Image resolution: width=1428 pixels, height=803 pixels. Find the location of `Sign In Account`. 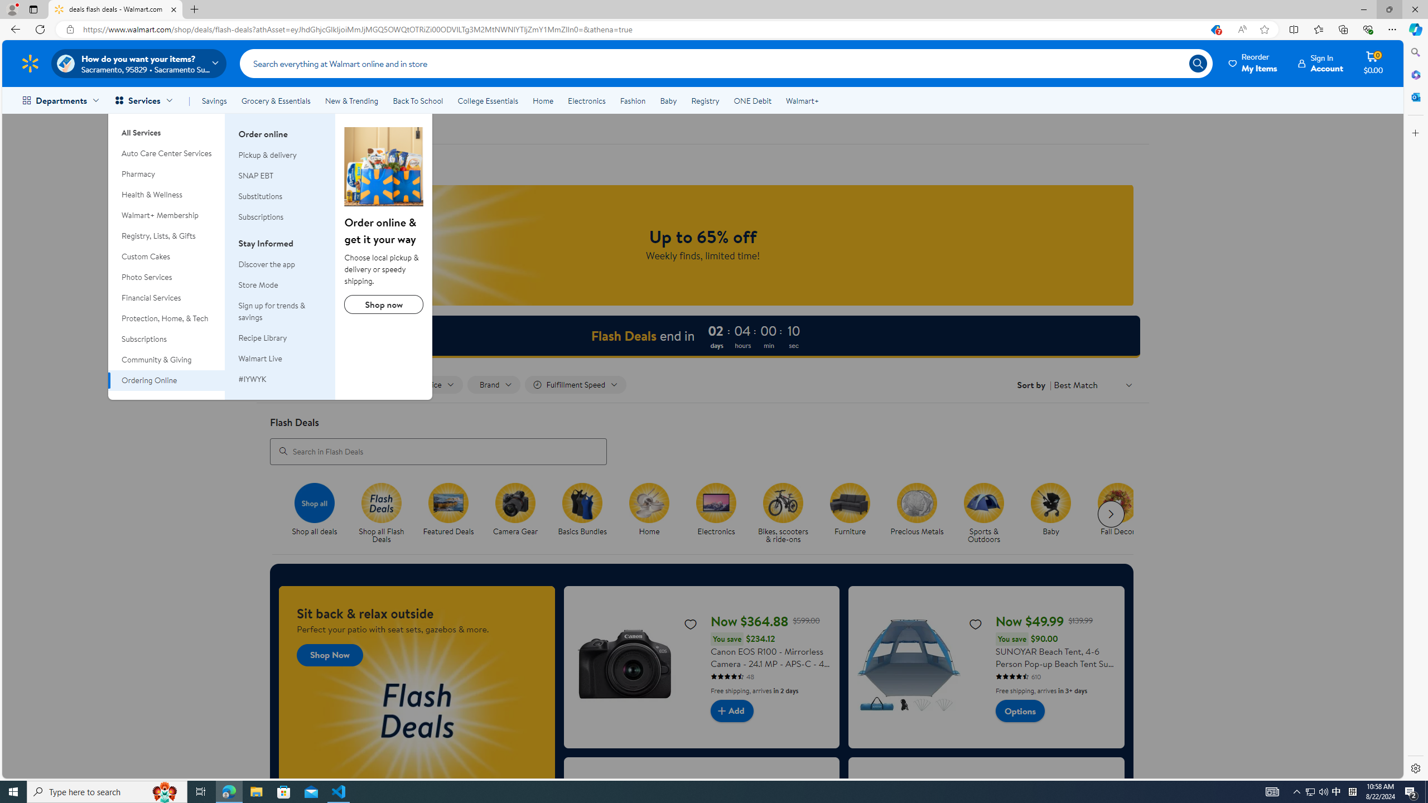

Sign In Account is located at coordinates (1321, 63).